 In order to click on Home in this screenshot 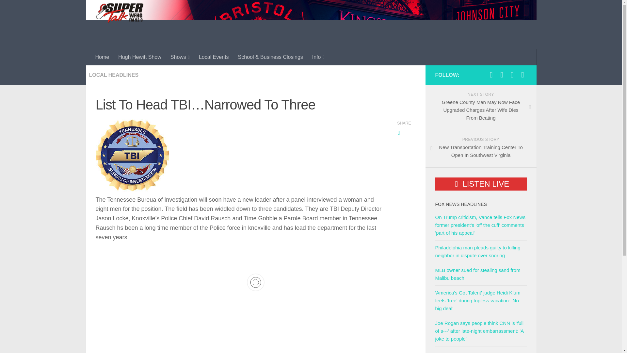, I will do `click(103, 57)`.